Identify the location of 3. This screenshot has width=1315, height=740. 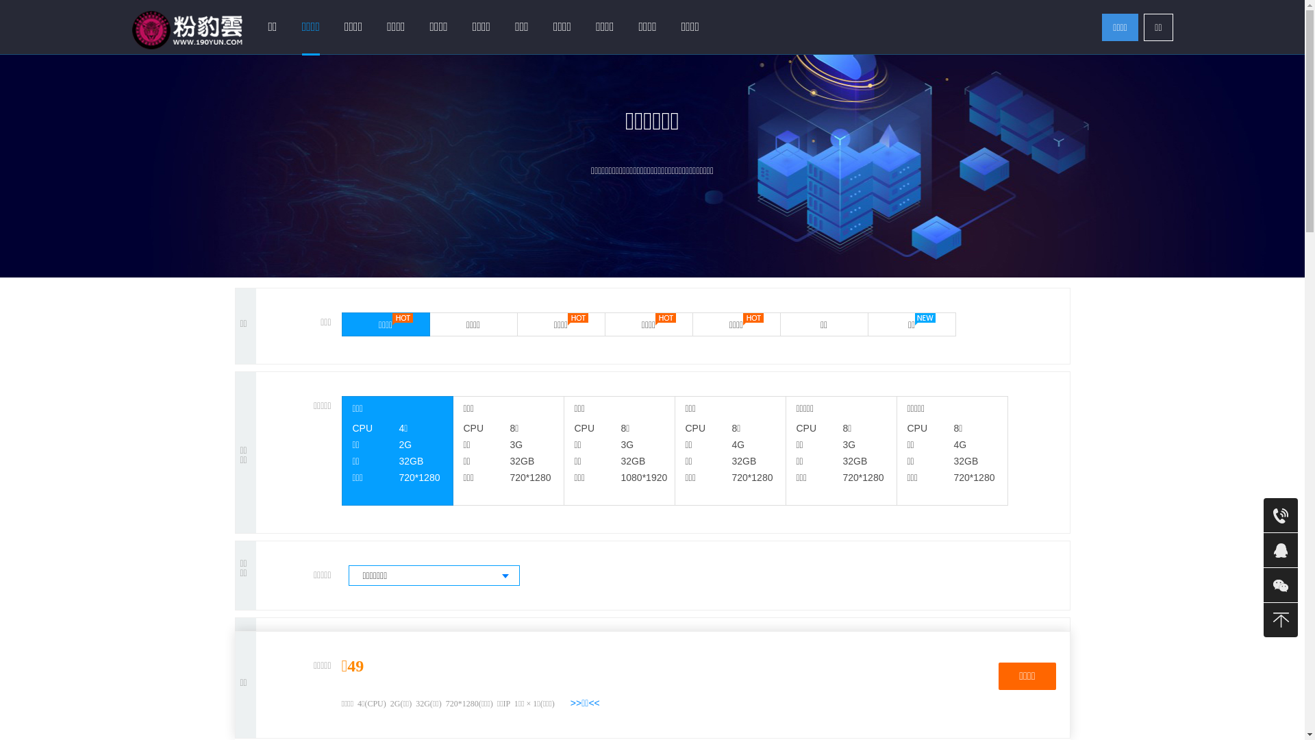
(423, 654).